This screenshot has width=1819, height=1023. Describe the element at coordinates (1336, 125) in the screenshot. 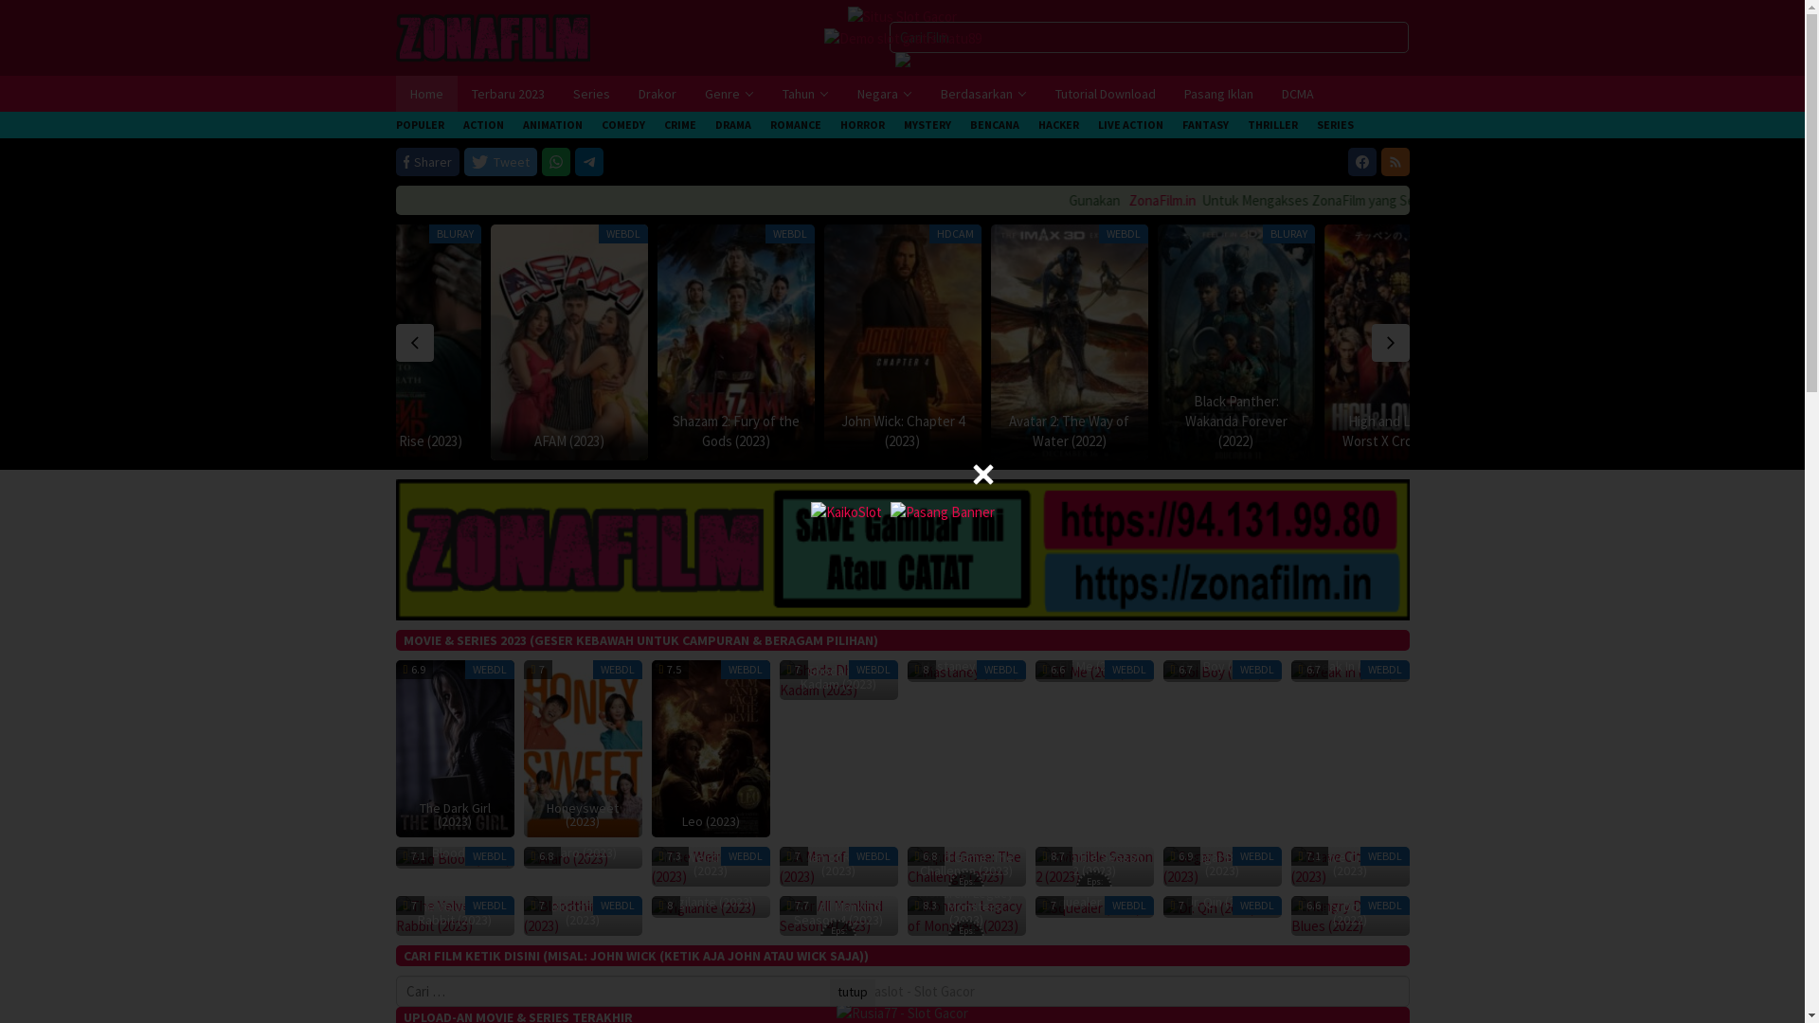

I see `SERIES` at that location.